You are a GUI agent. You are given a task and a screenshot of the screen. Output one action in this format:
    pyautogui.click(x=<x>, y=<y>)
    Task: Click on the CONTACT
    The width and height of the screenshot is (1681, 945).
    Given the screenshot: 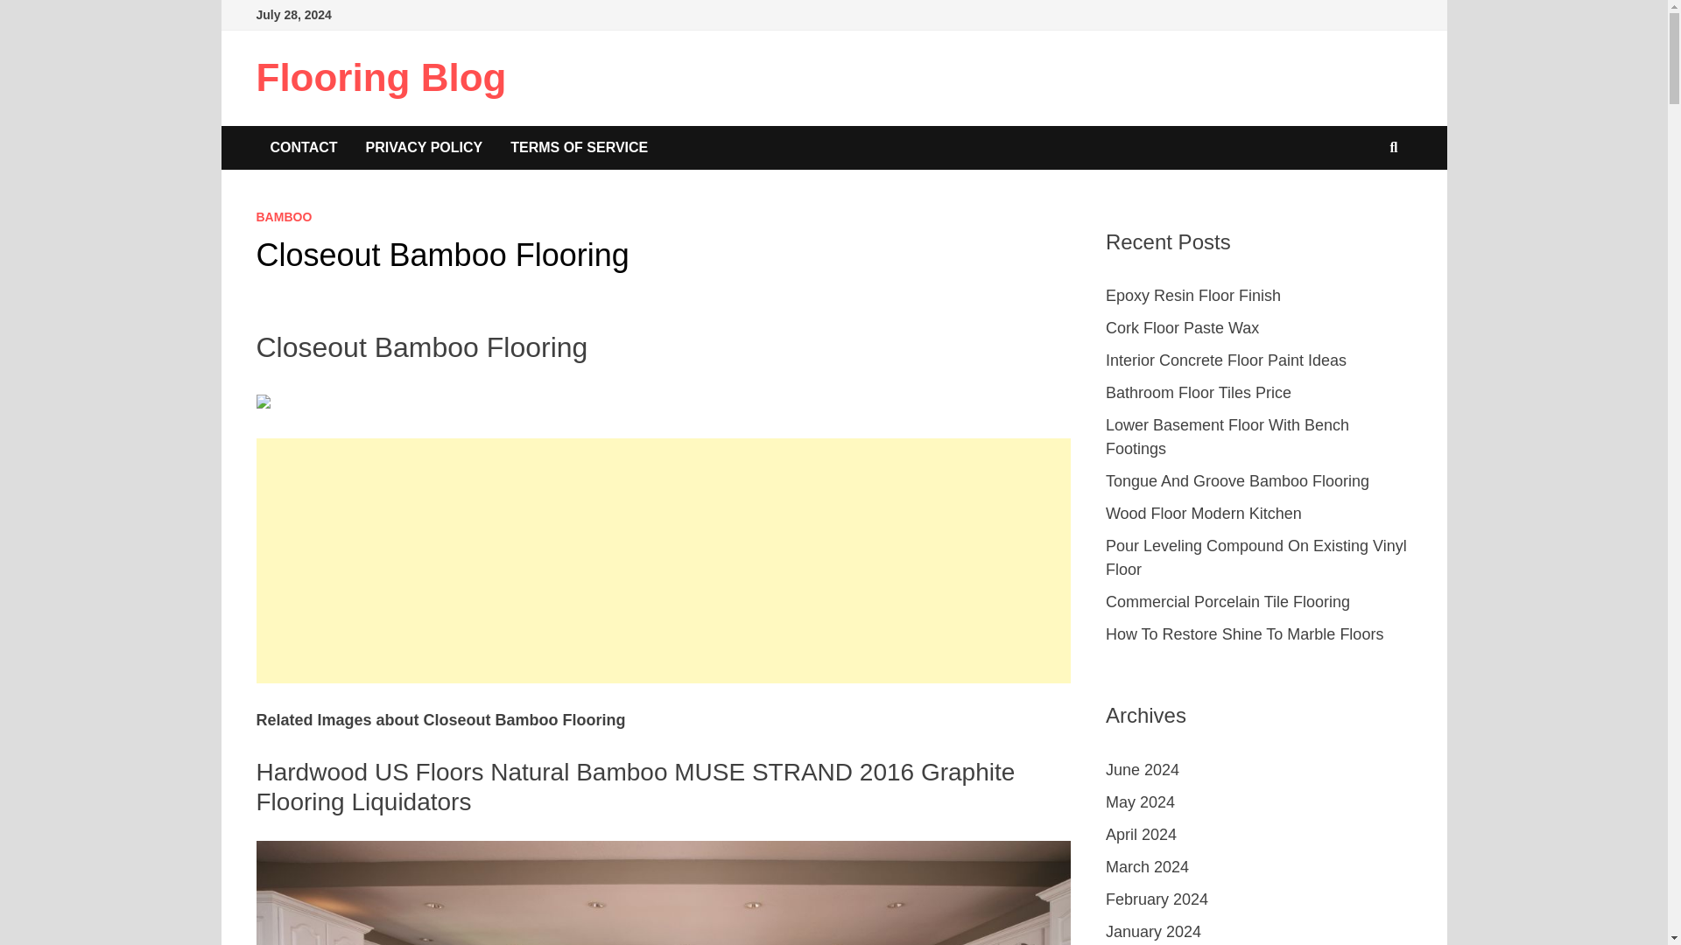 What is the action you would take?
    pyautogui.click(x=303, y=147)
    